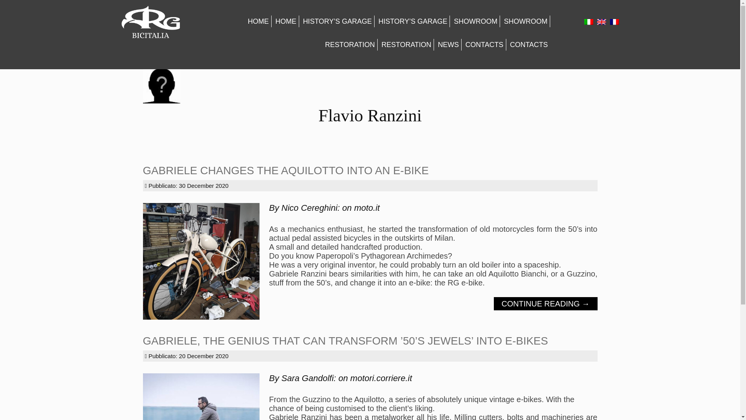  What do you see at coordinates (350, 44) in the screenshot?
I see `Restoration` at bounding box center [350, 44].